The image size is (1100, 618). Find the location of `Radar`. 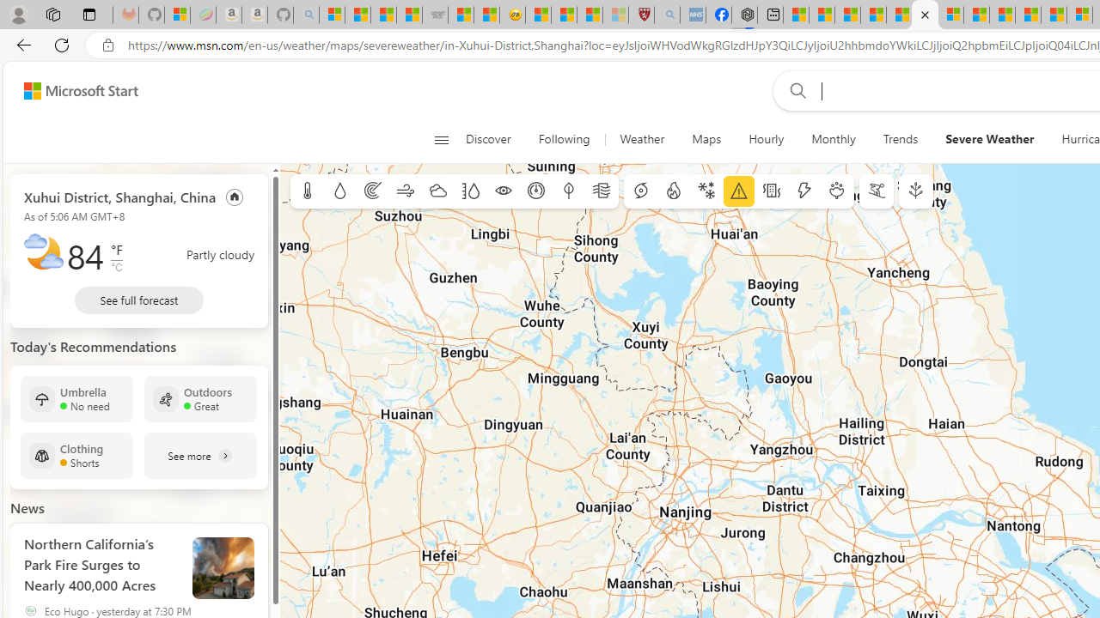

Radar is located at coordinates (373, 191).